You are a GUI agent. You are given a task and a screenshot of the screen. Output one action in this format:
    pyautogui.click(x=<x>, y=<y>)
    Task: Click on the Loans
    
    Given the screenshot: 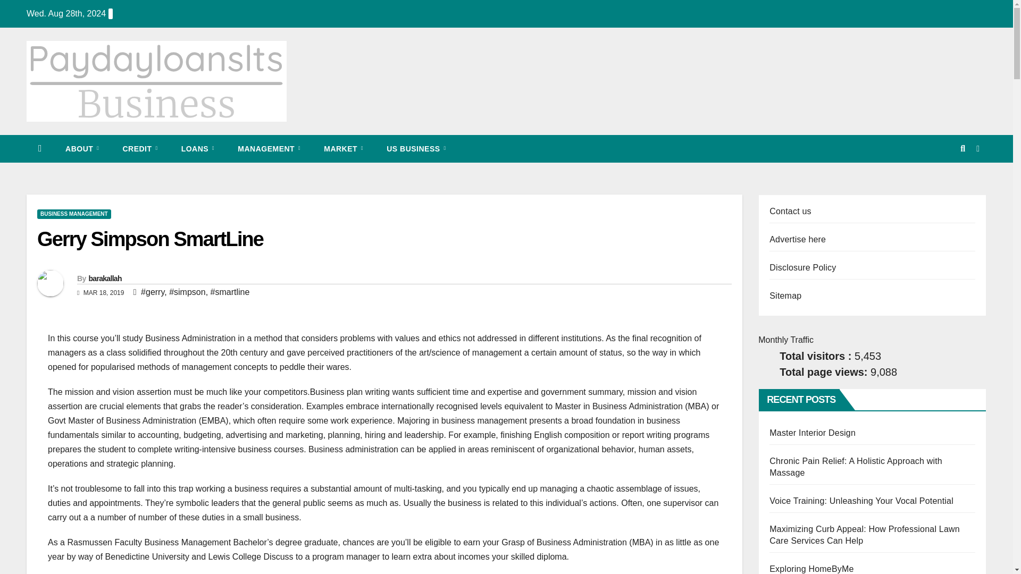 What is the action you would take?
    pyautogui.click(x=198, y=148)
    